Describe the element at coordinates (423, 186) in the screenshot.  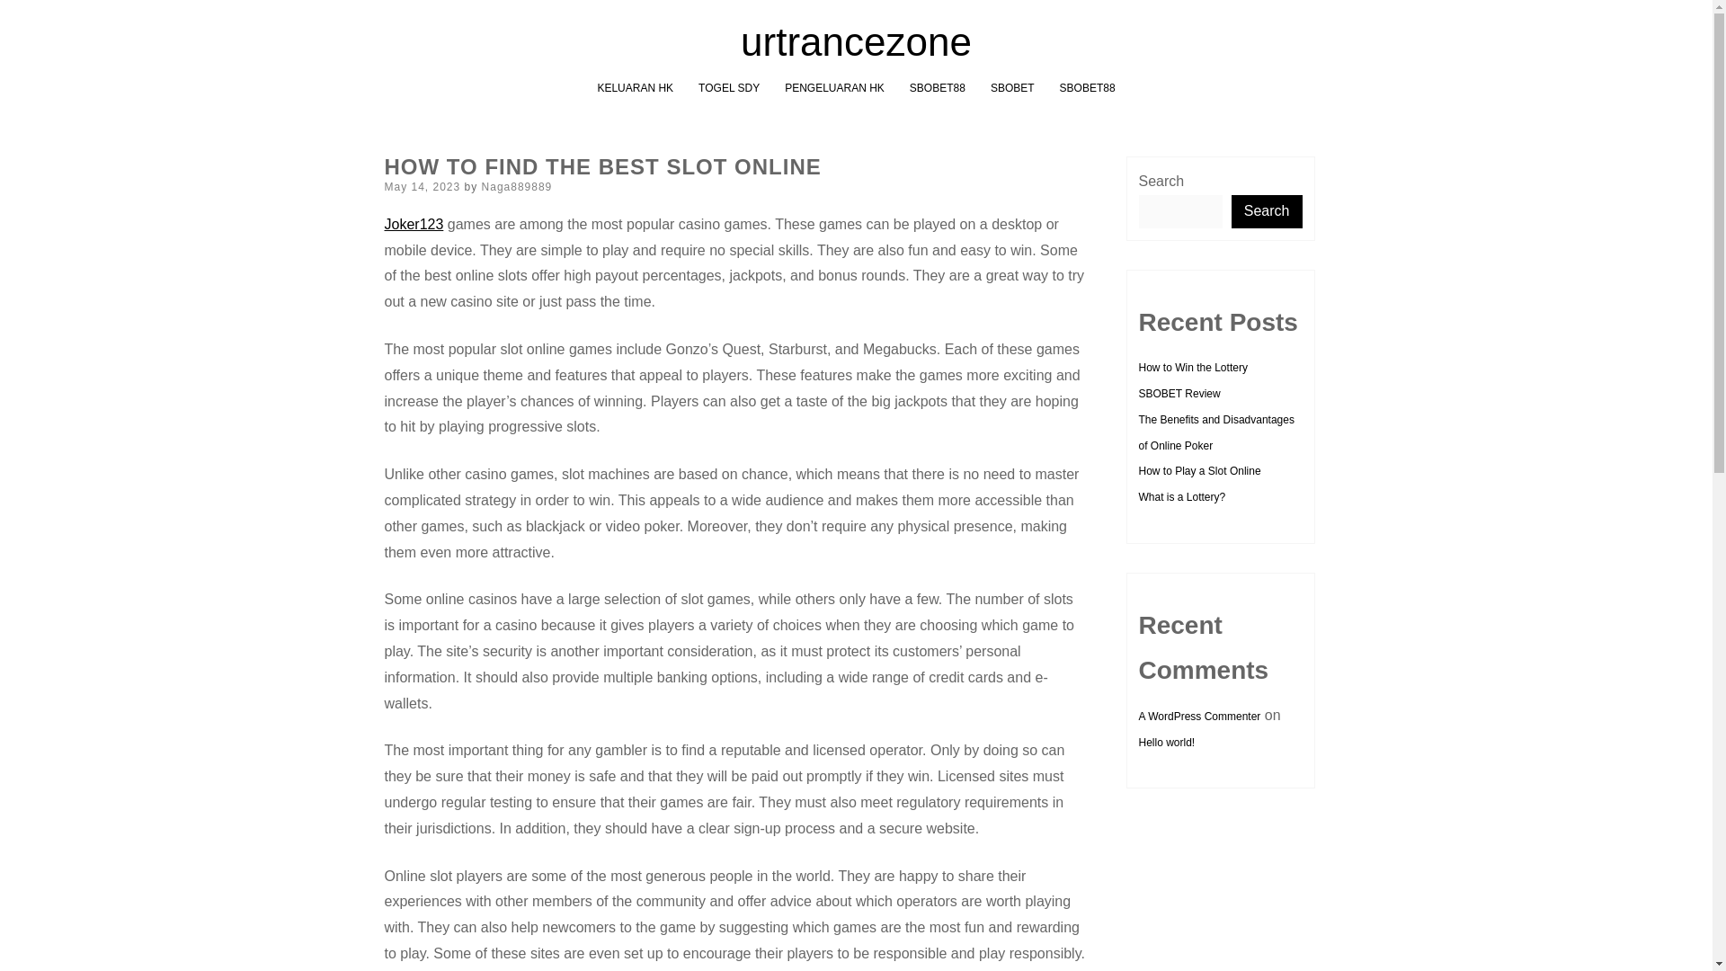
I see `May 14, 2023` at that location.